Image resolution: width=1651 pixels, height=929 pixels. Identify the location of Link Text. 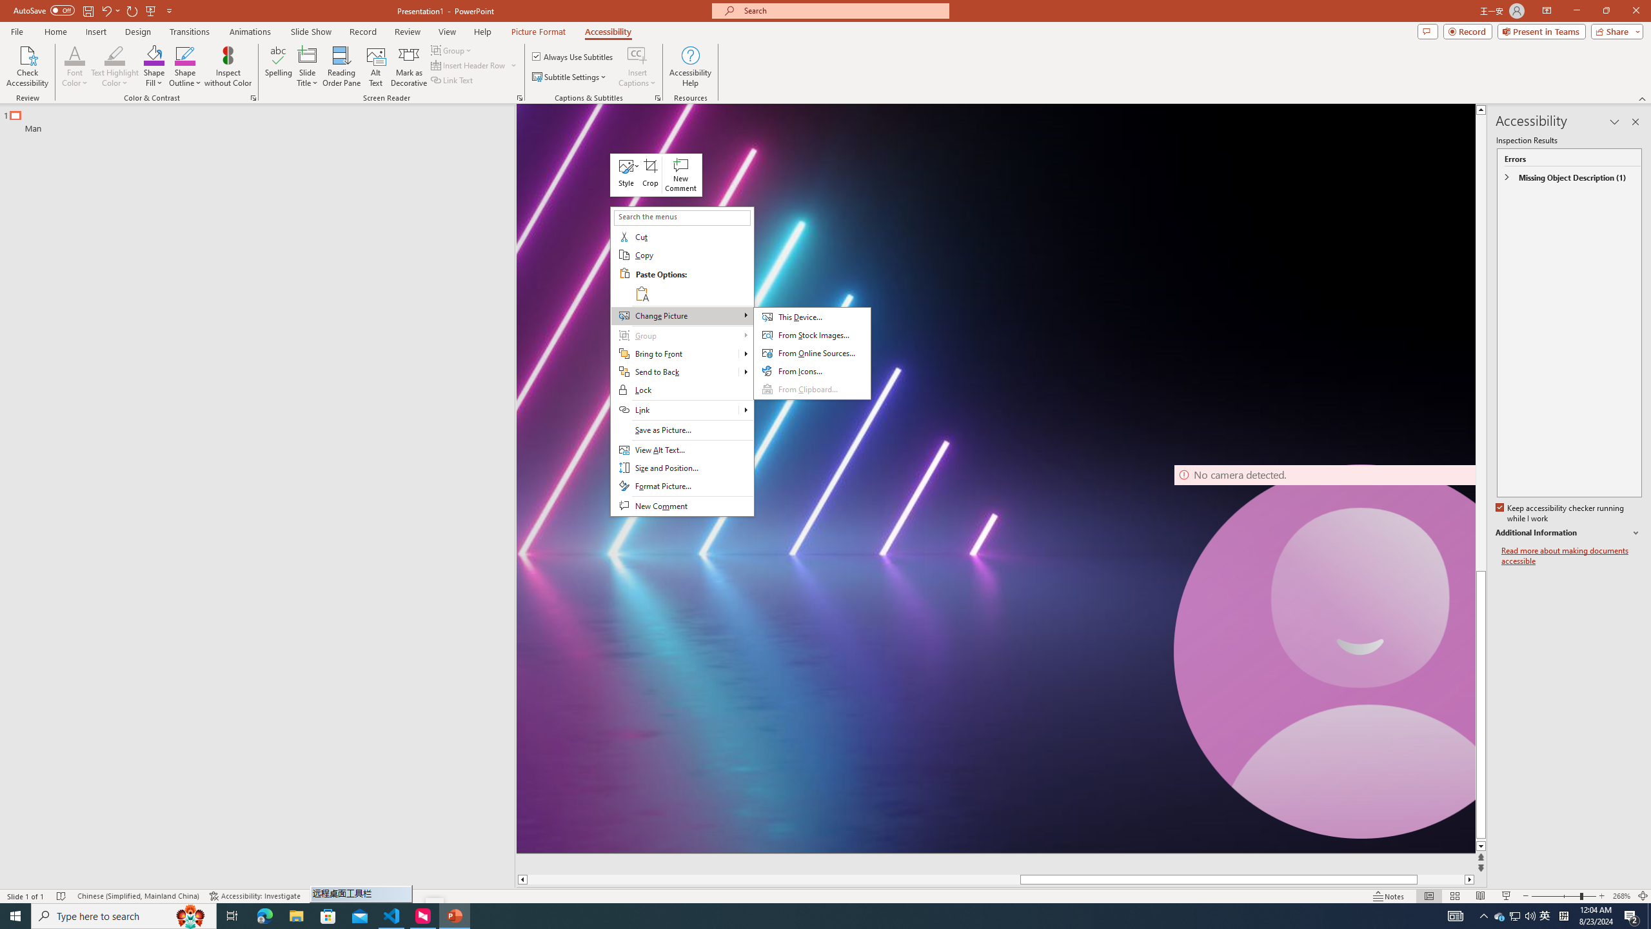
(453, 80).